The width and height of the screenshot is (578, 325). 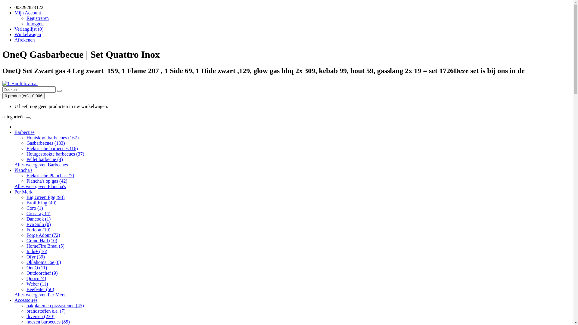 I want to click on Plancha's, so click(x=23, y=170).